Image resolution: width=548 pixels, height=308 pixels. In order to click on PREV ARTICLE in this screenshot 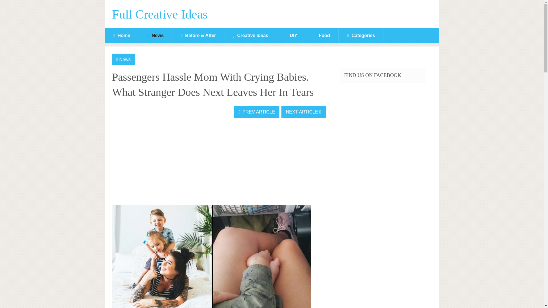, I will do `click(257, 112)`.